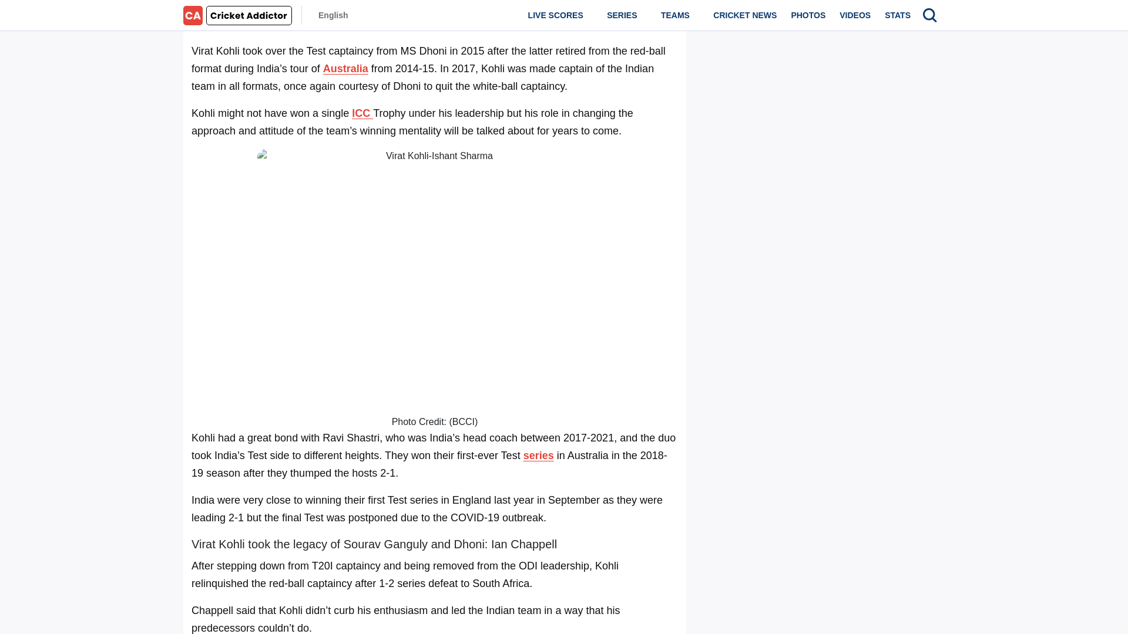 This screenshot has height=634, width=1128. Describe the element at coordinates (345, 68) in the screenshot. I see `Australia` at that location.